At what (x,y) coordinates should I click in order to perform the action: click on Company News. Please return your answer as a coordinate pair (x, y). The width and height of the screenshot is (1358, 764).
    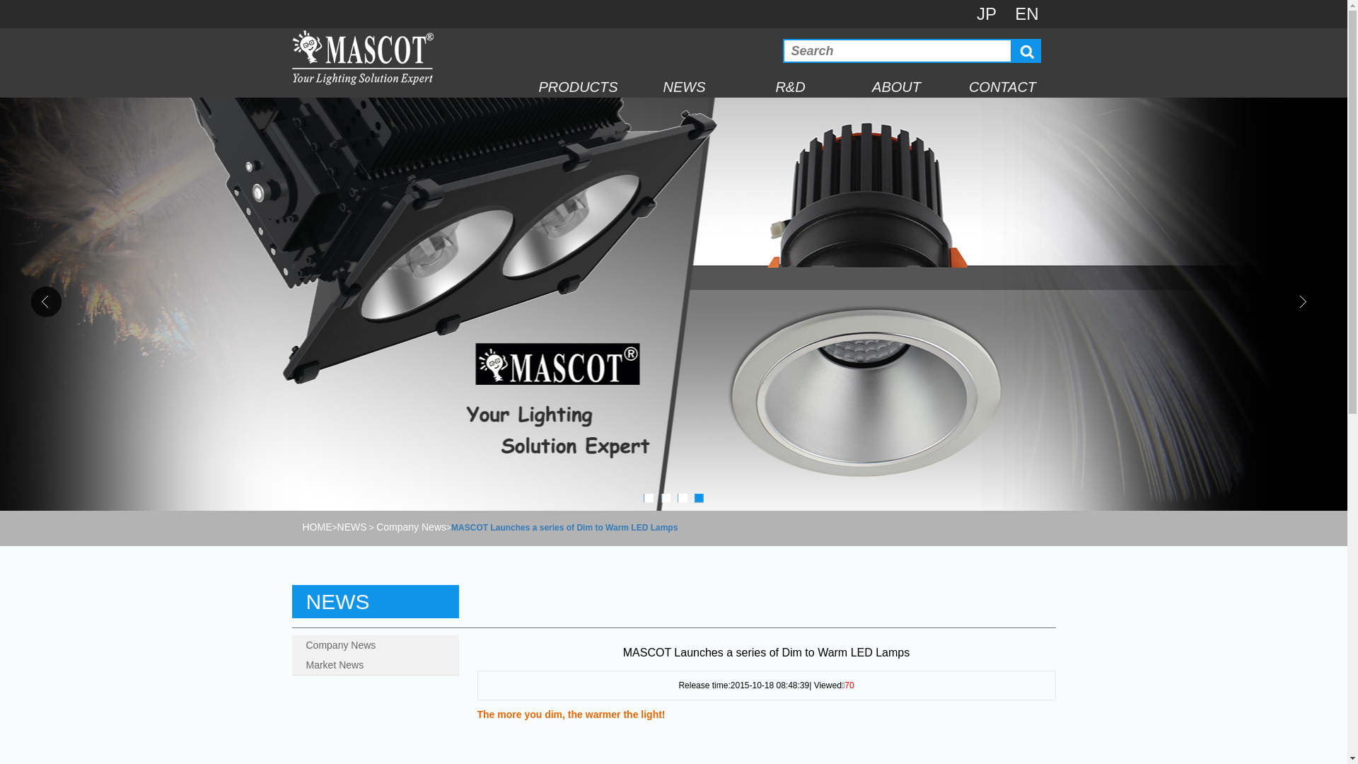
    Looking at the image, I should click on (412, 527).